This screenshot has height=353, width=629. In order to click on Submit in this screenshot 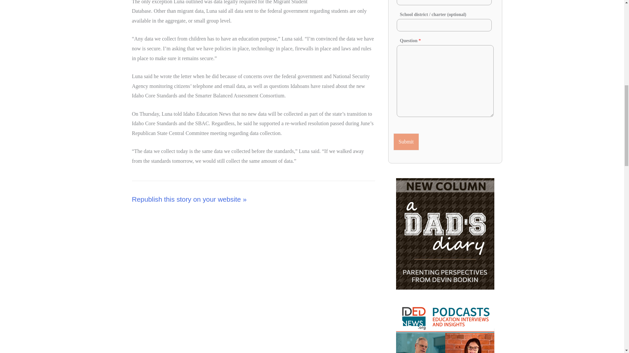, I will do `click(406, 142)`.